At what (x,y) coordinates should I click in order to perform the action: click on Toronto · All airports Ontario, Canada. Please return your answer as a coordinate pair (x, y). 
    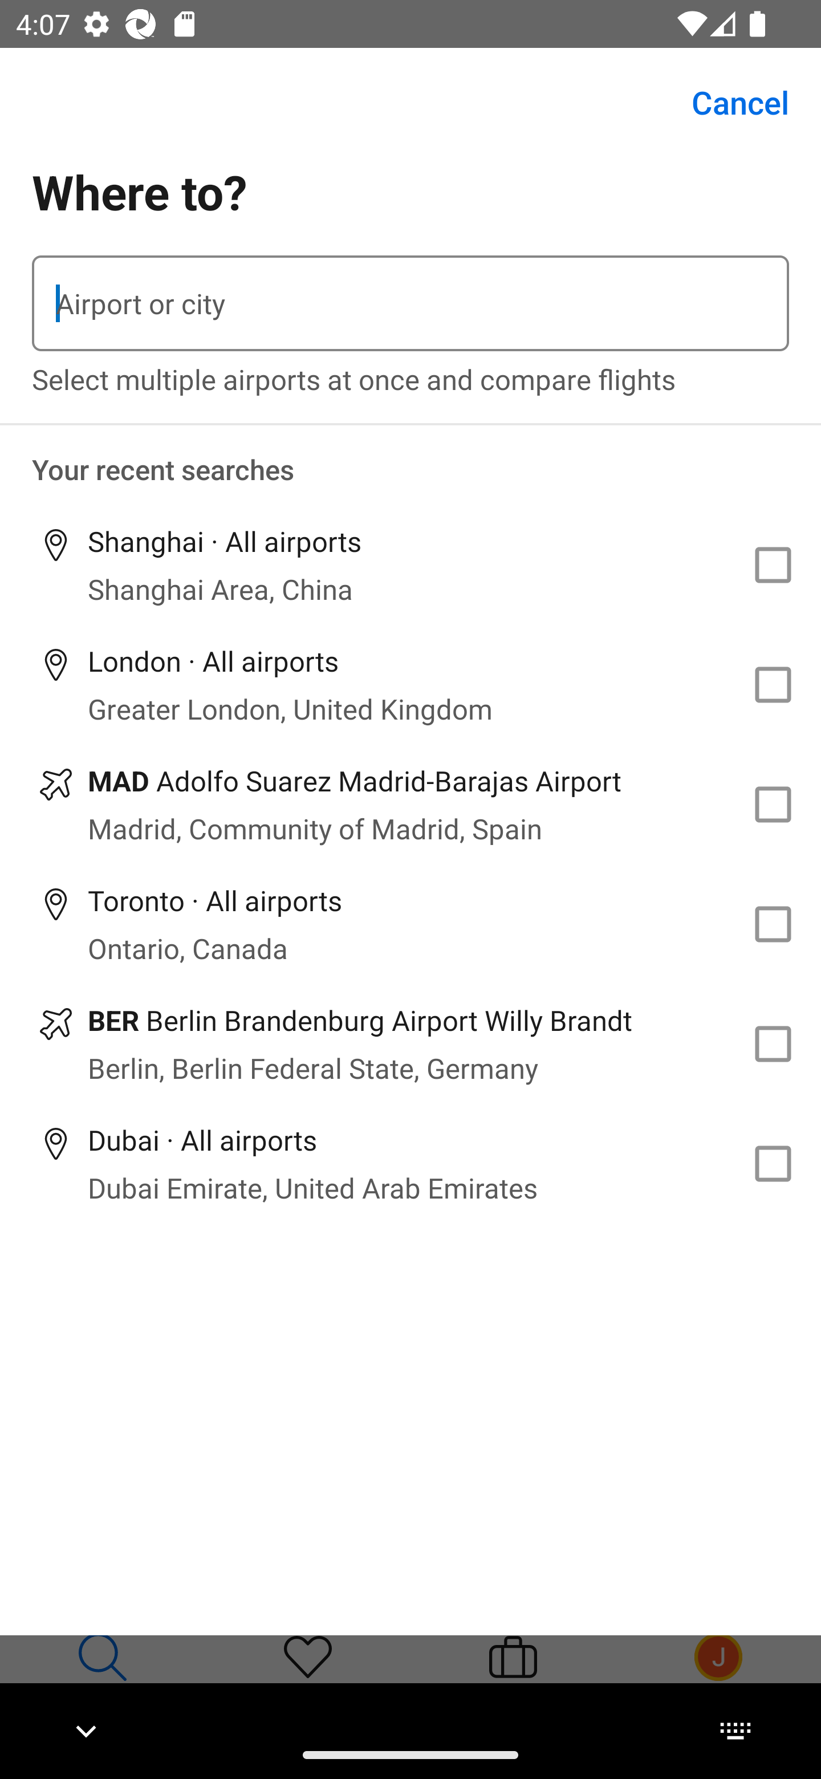
    Looking at the image, I should click on (410, 924).